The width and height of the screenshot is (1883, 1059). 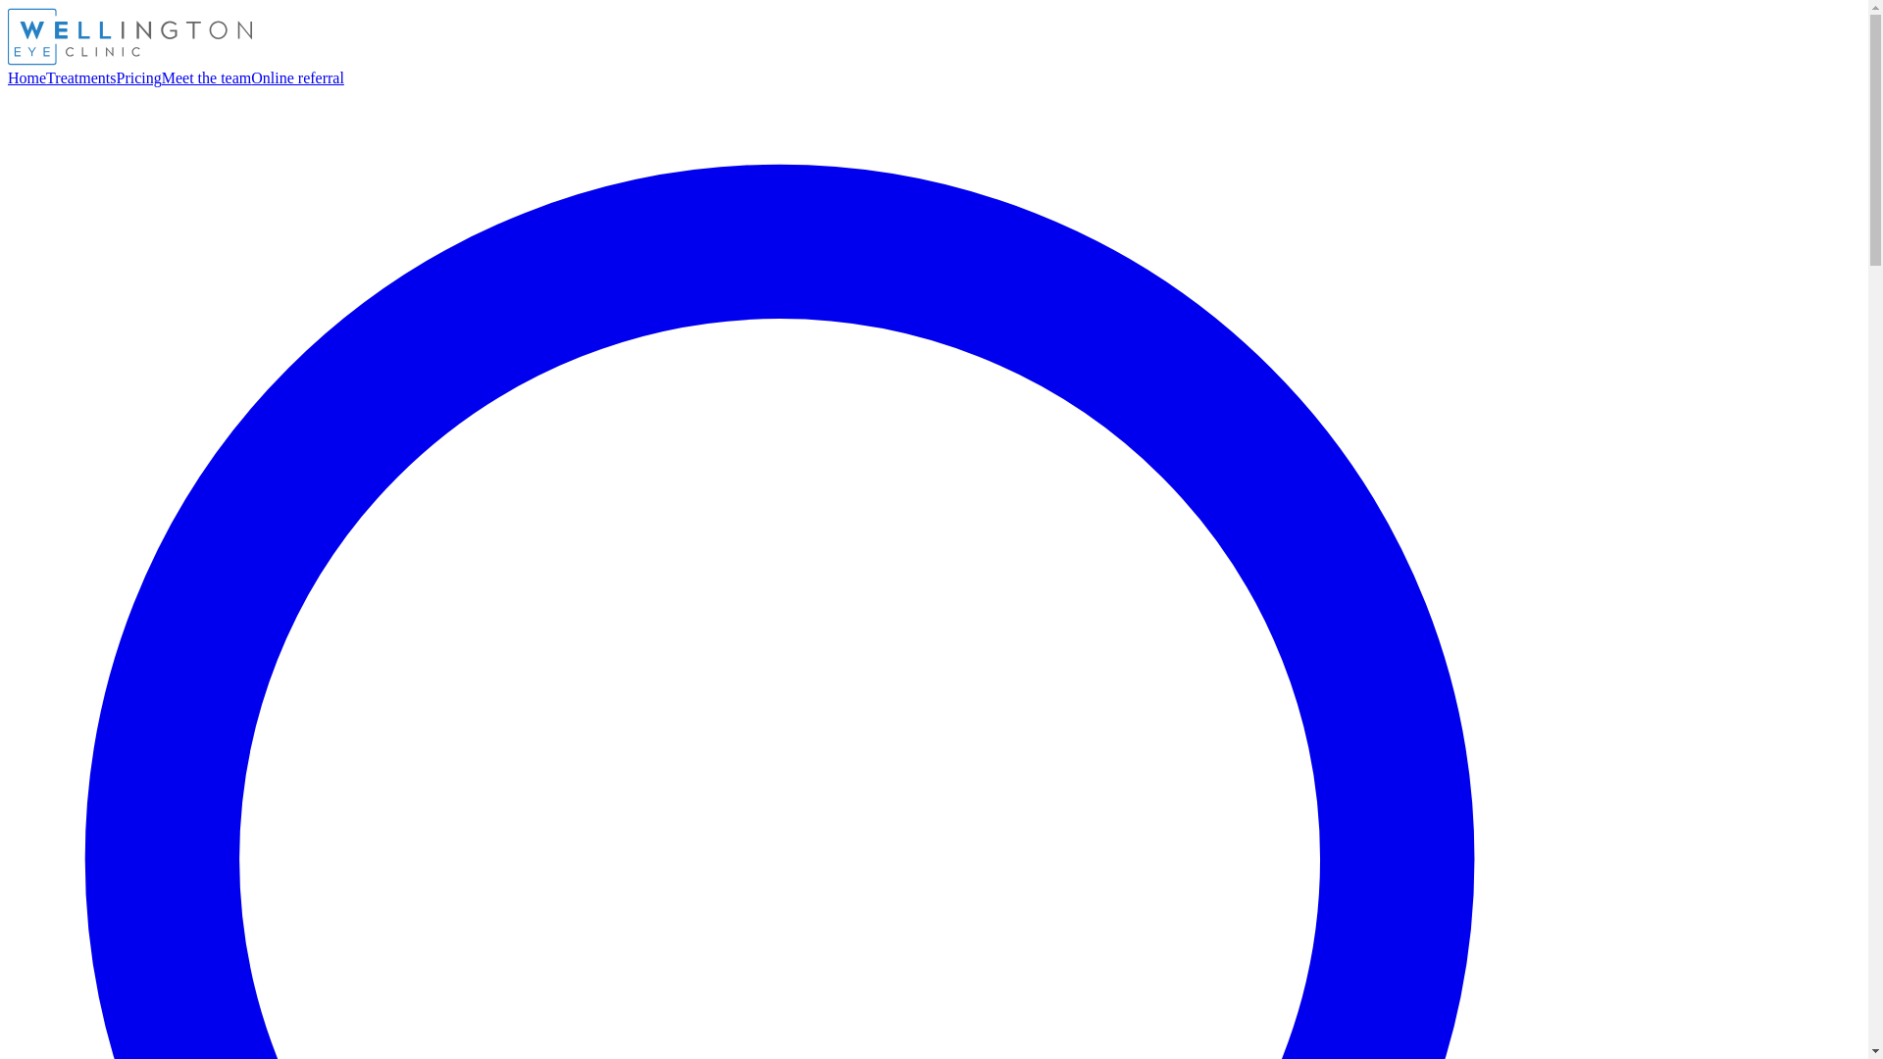 I want to click on Online referral, so click(x=297, y=77).